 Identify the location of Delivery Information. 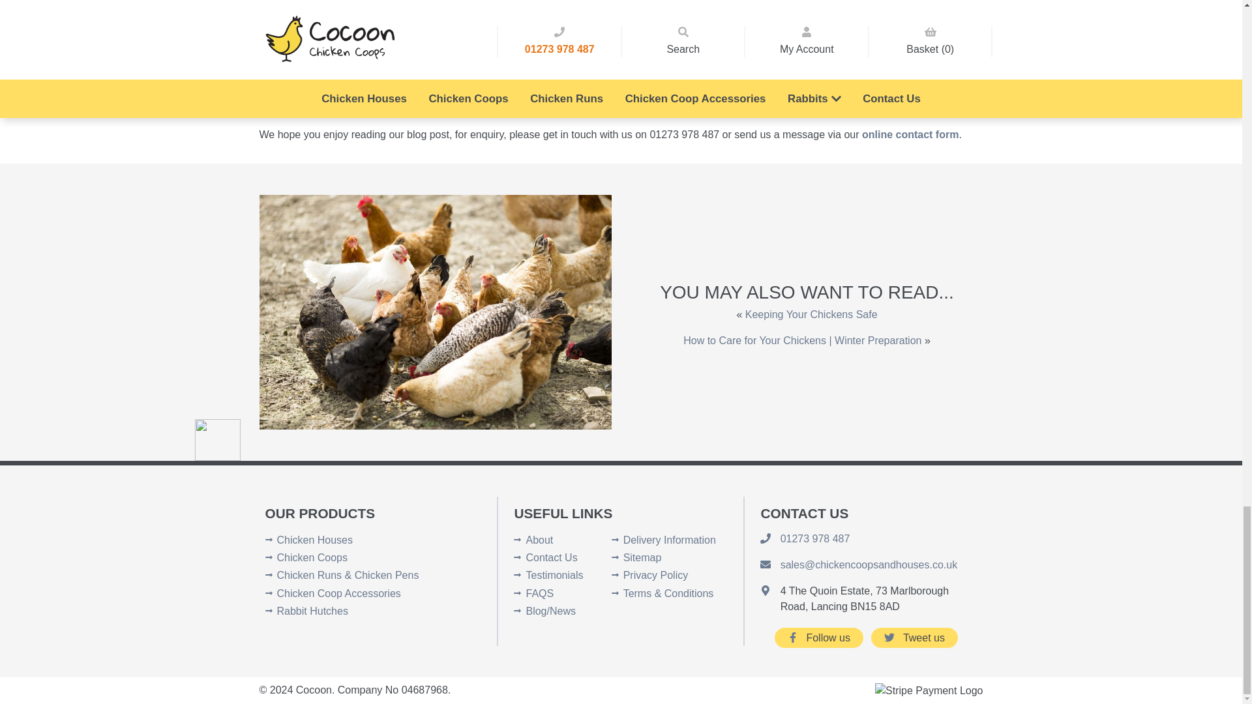
(670, 540).